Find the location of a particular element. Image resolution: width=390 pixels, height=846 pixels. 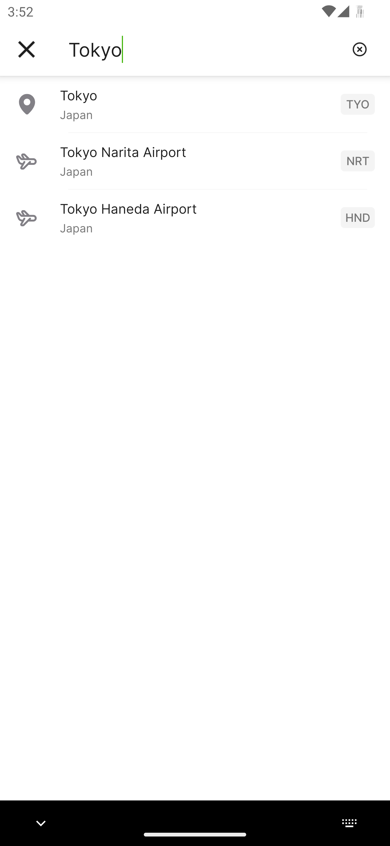

Tokyo Haneda Airport Japan HND is located at coordinates (195, 217).